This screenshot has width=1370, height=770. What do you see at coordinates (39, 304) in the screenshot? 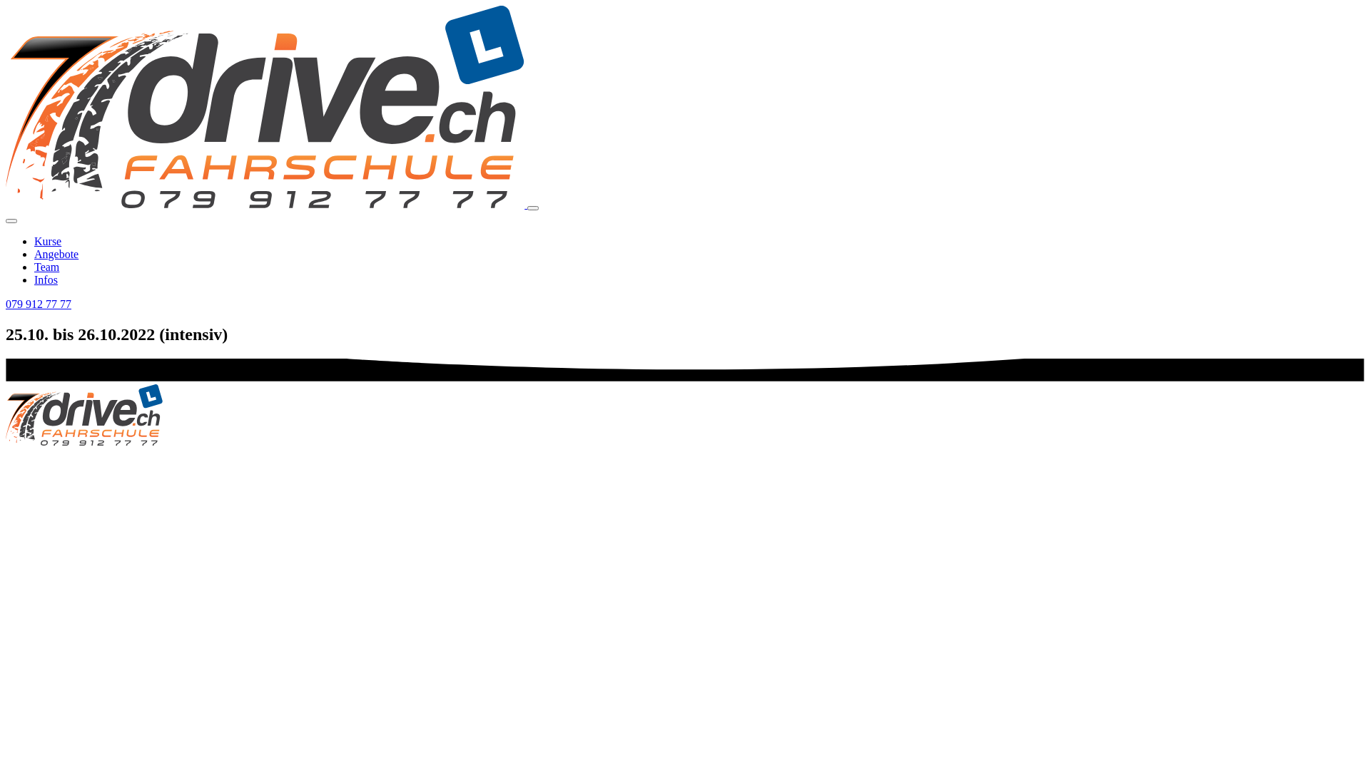
I see `079 912 77 77` at bounding box center [39, 304].